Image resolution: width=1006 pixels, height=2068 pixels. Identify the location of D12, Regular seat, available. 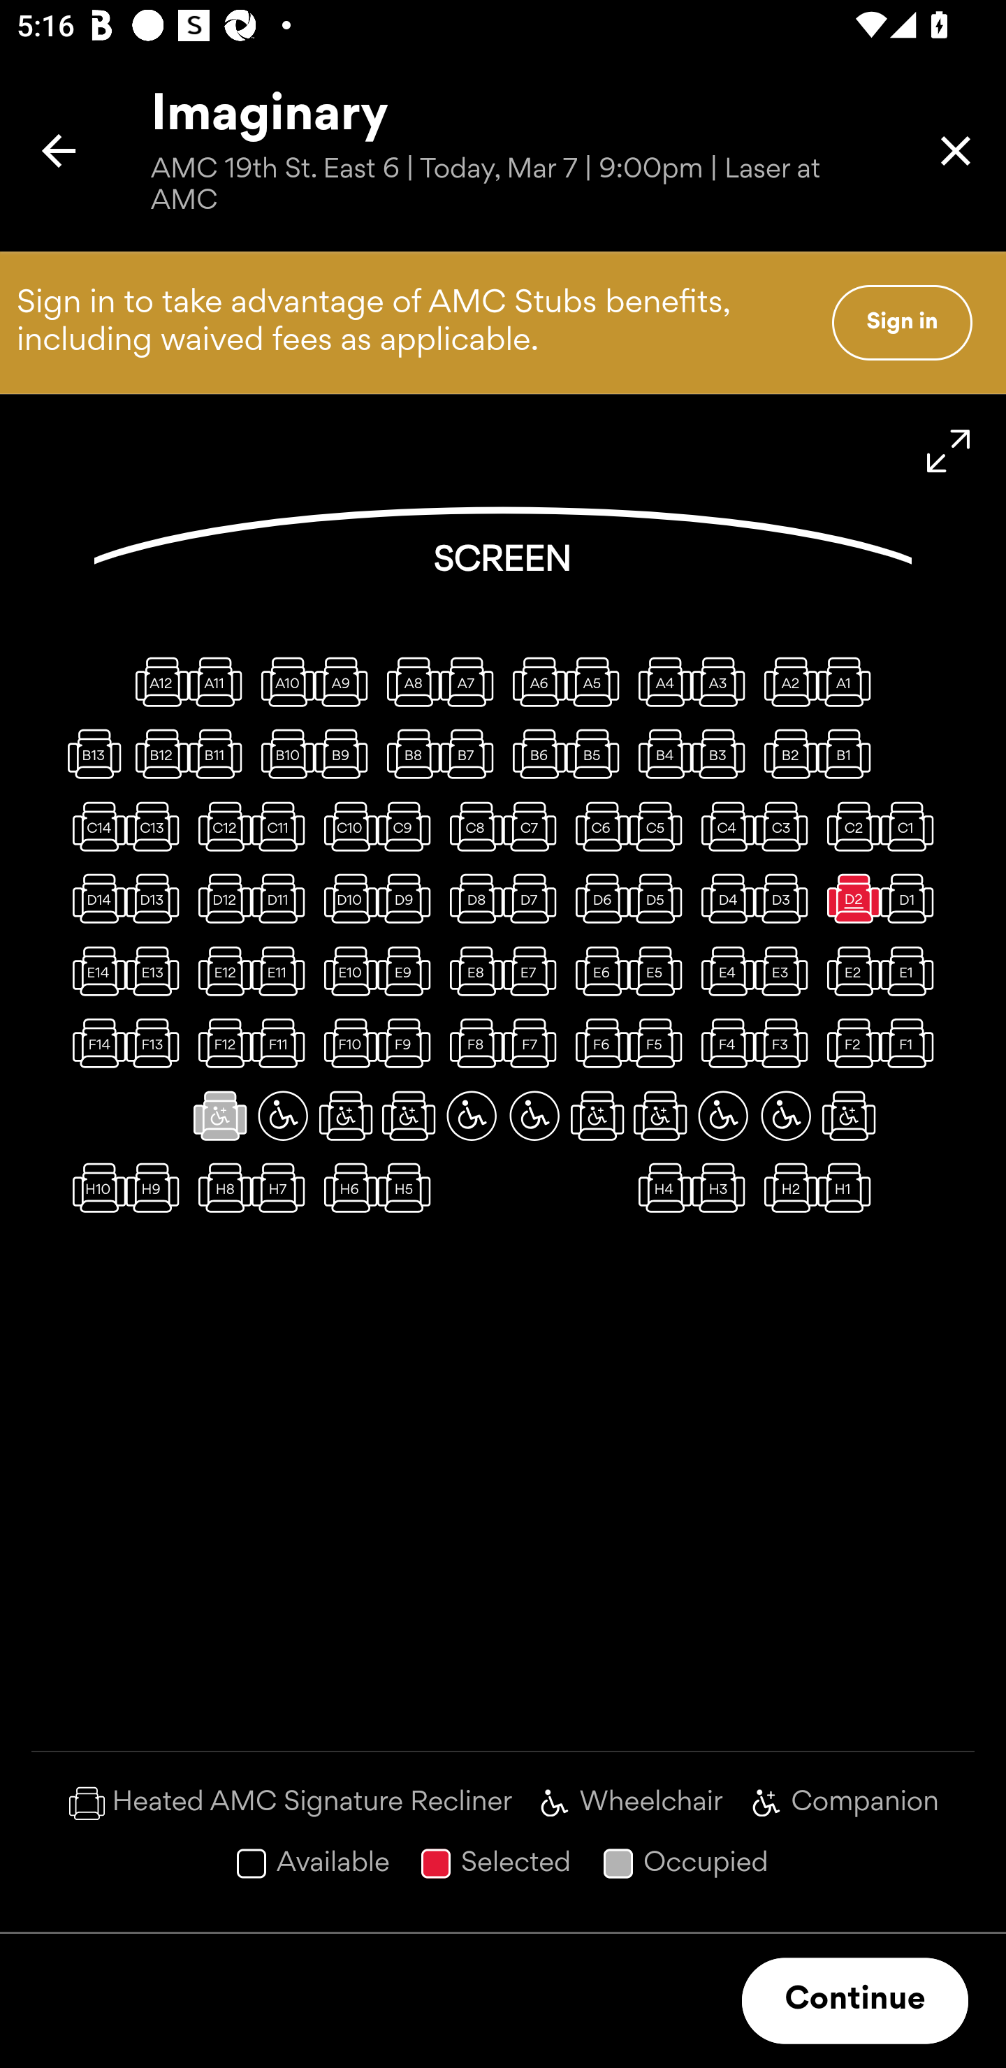
(220, 898).